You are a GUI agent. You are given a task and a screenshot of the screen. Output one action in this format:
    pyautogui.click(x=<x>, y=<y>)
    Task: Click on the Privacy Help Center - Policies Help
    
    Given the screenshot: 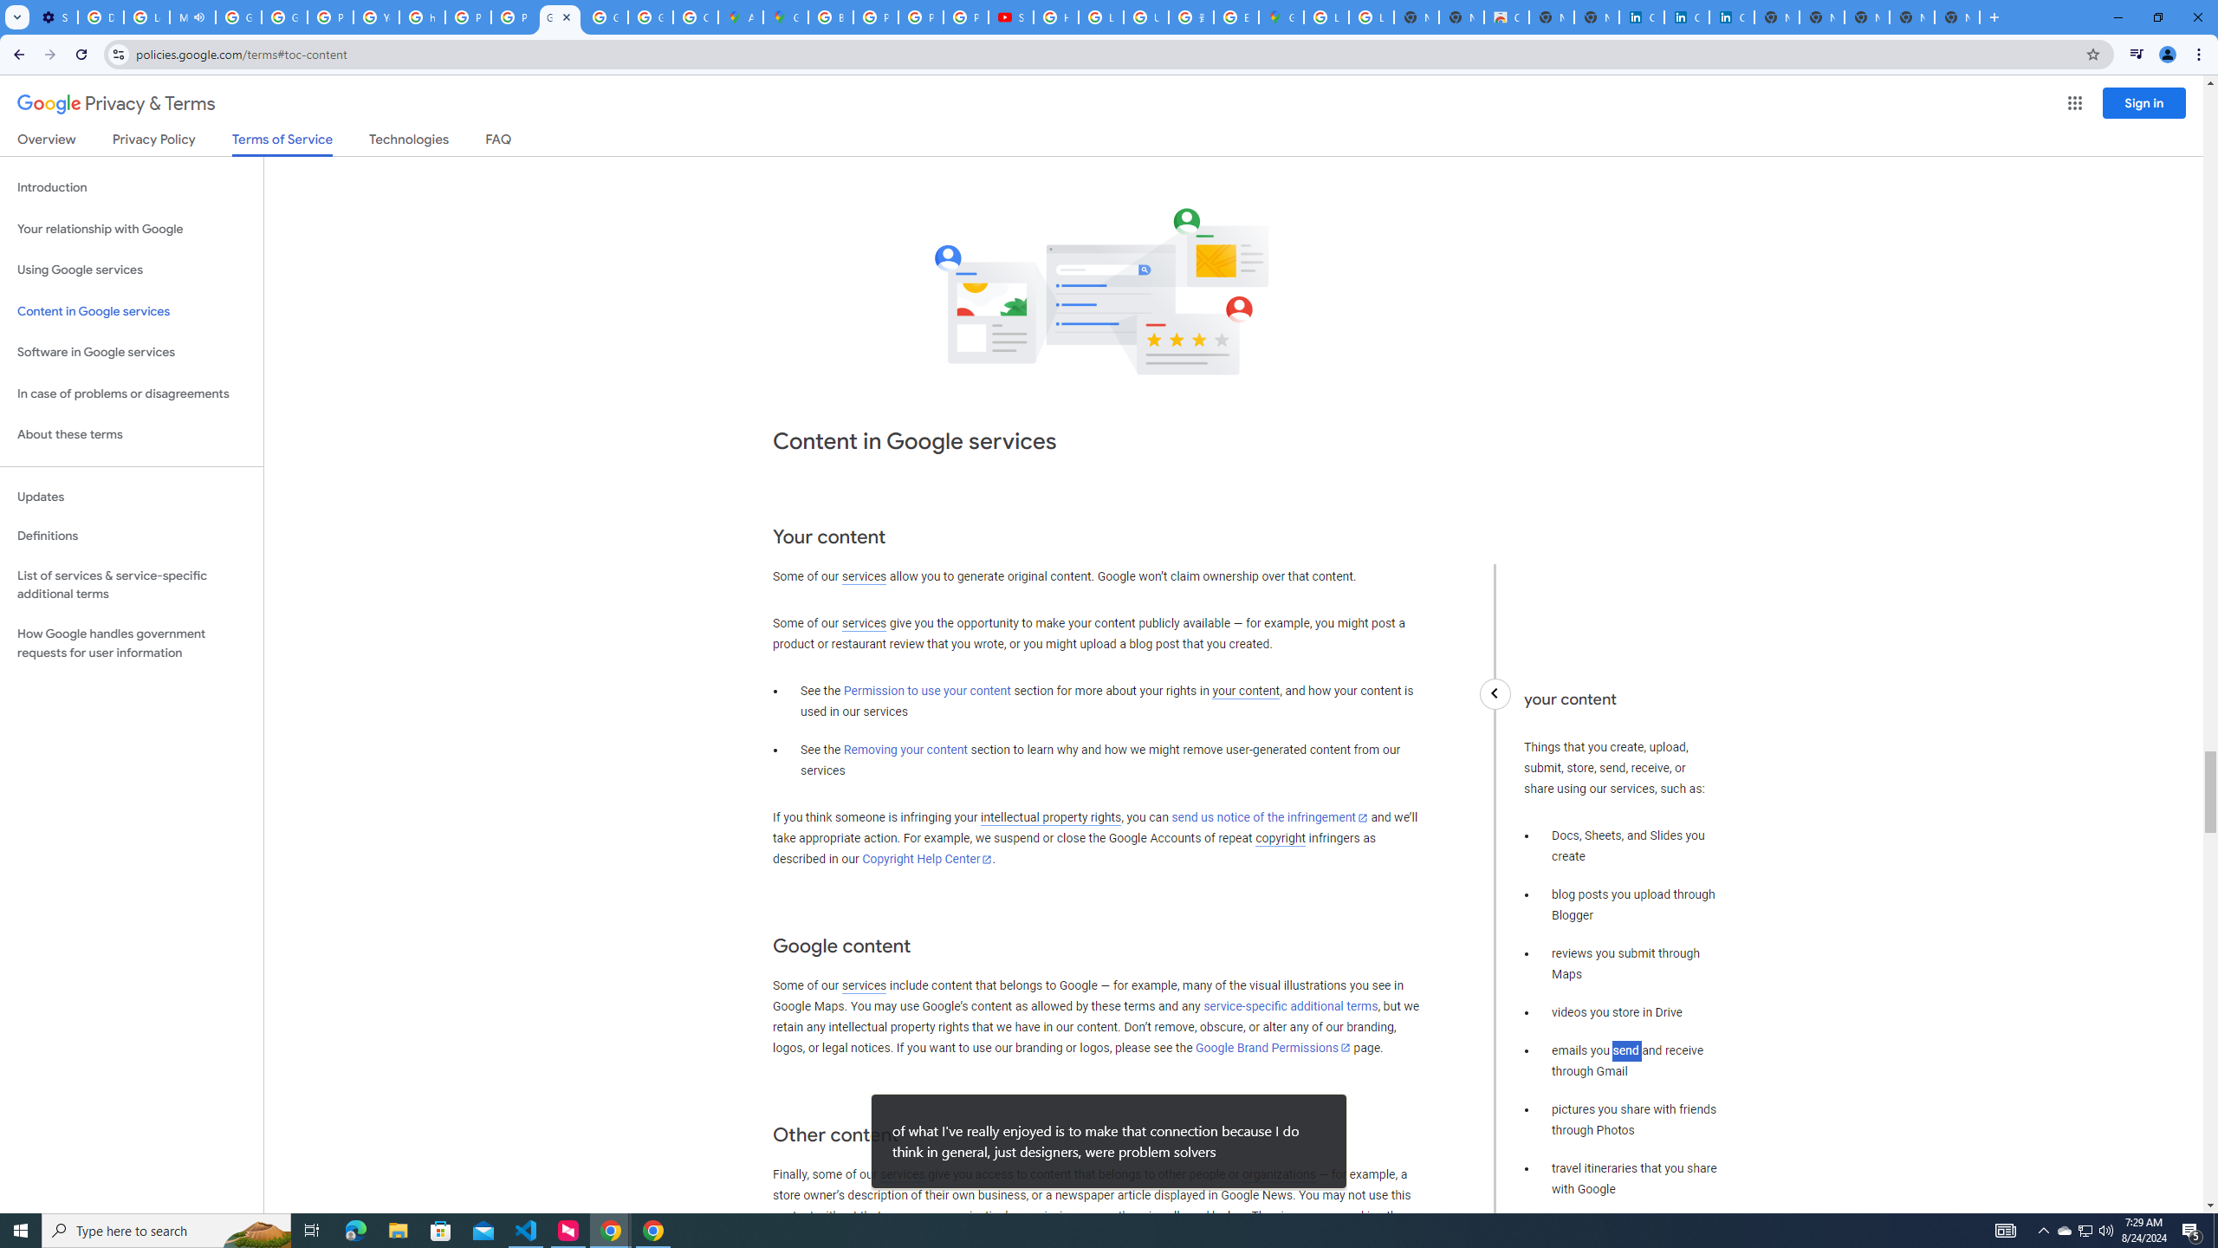 What is the action you would take?
    pyautogui.click(x=468, y=17)
    